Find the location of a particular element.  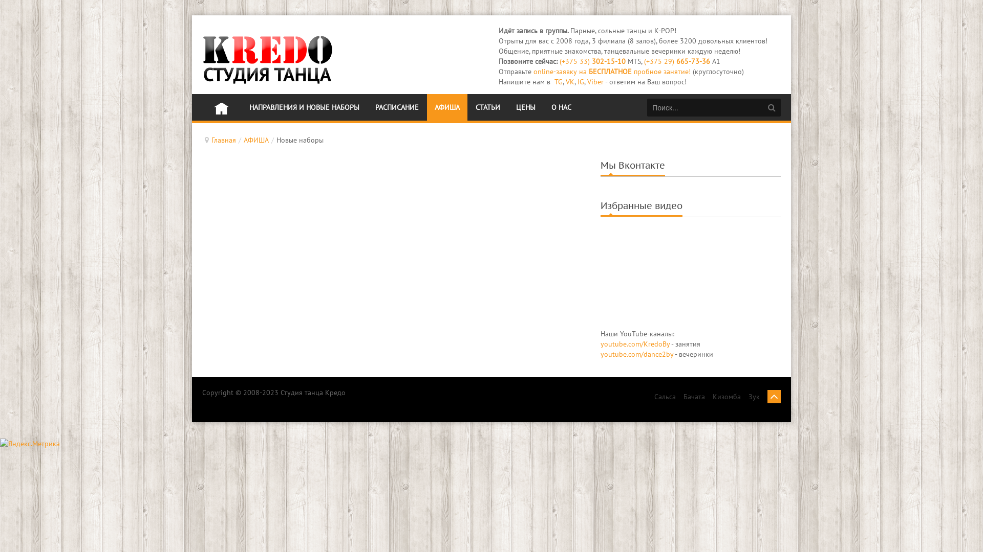

TG is located at coordinates (559, 82).